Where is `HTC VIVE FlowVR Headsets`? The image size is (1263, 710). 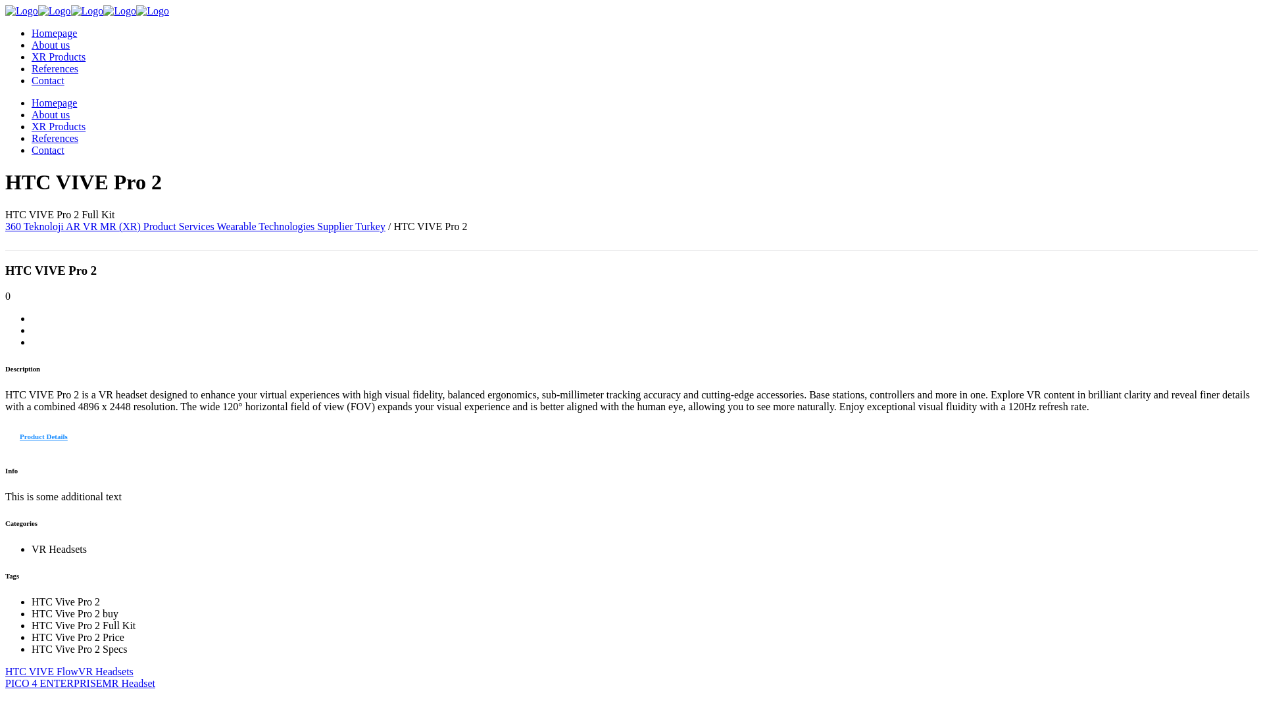
HTC VIVE FlowVR Headsets is located at coordinates (631, 672).